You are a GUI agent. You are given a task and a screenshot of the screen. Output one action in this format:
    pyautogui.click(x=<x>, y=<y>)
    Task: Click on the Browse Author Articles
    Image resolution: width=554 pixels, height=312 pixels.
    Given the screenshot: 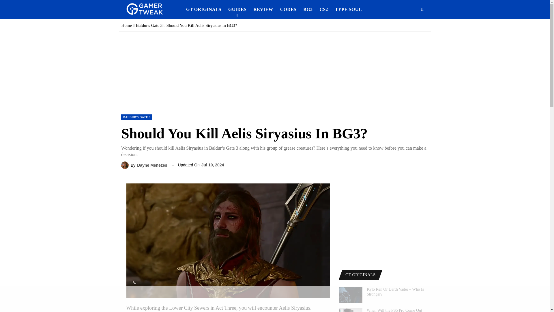 What is the action you would take?
    pyautogui.click(x=144, y=165)
    